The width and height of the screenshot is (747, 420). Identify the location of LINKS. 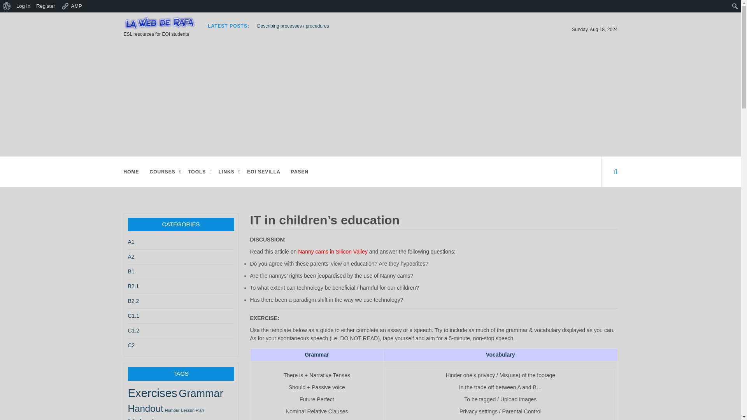
(228, 171).